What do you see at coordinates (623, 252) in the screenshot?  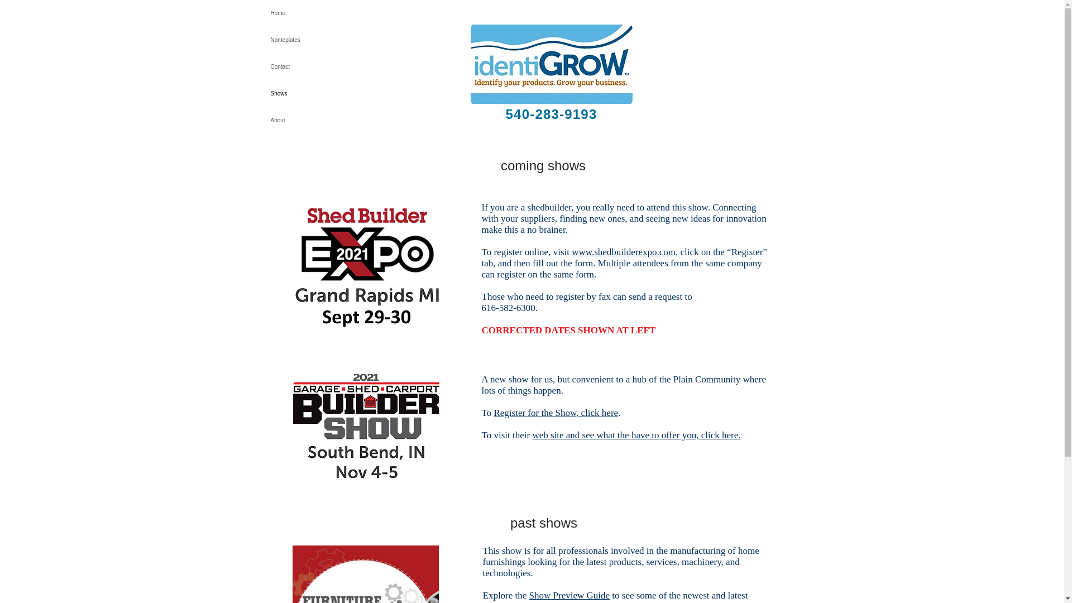 I see `www.shedbuilderexpo.com` at bounding box center [623, 252].